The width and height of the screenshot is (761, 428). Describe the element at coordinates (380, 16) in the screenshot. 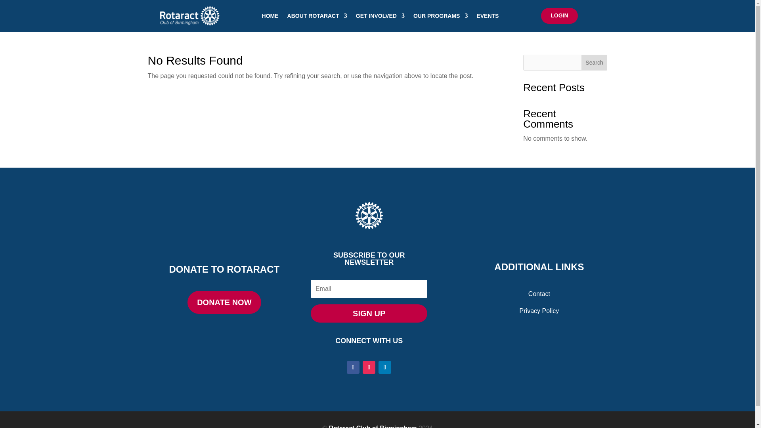

I see `GET INVOLVED` at that location.